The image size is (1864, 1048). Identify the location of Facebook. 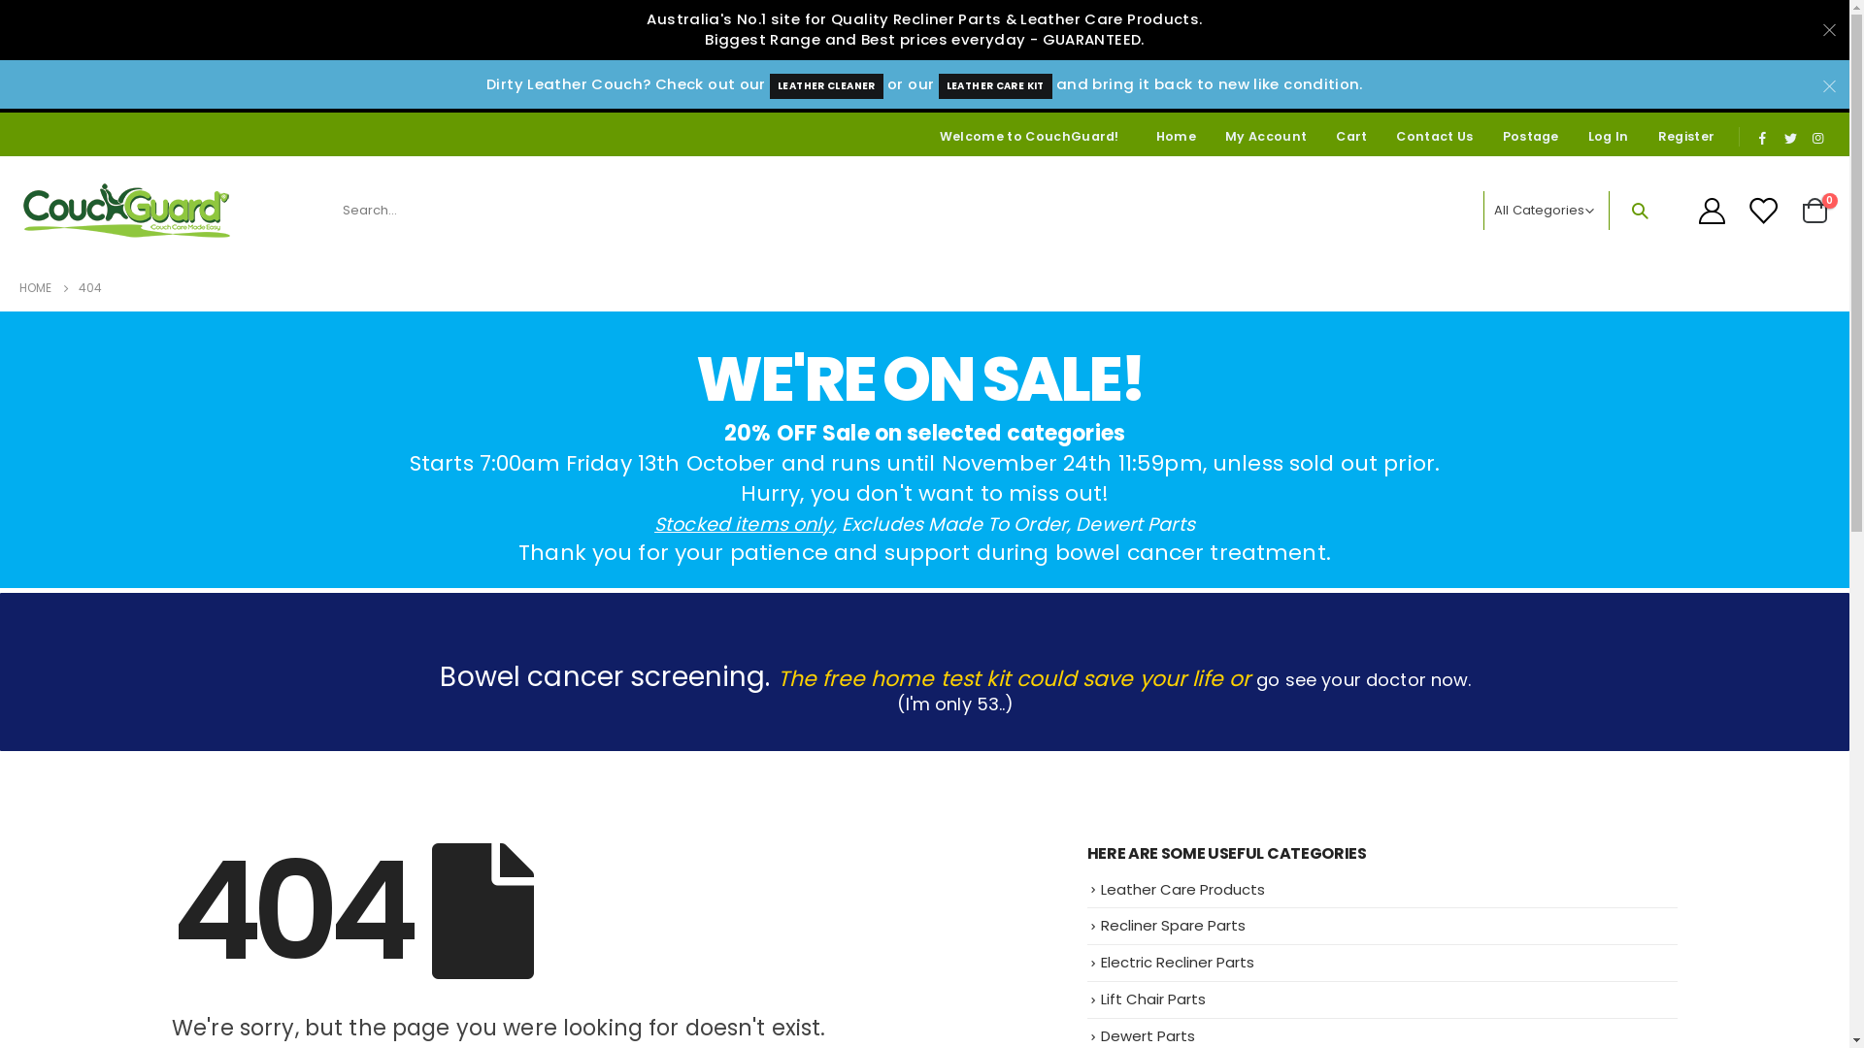
(1762, 138).